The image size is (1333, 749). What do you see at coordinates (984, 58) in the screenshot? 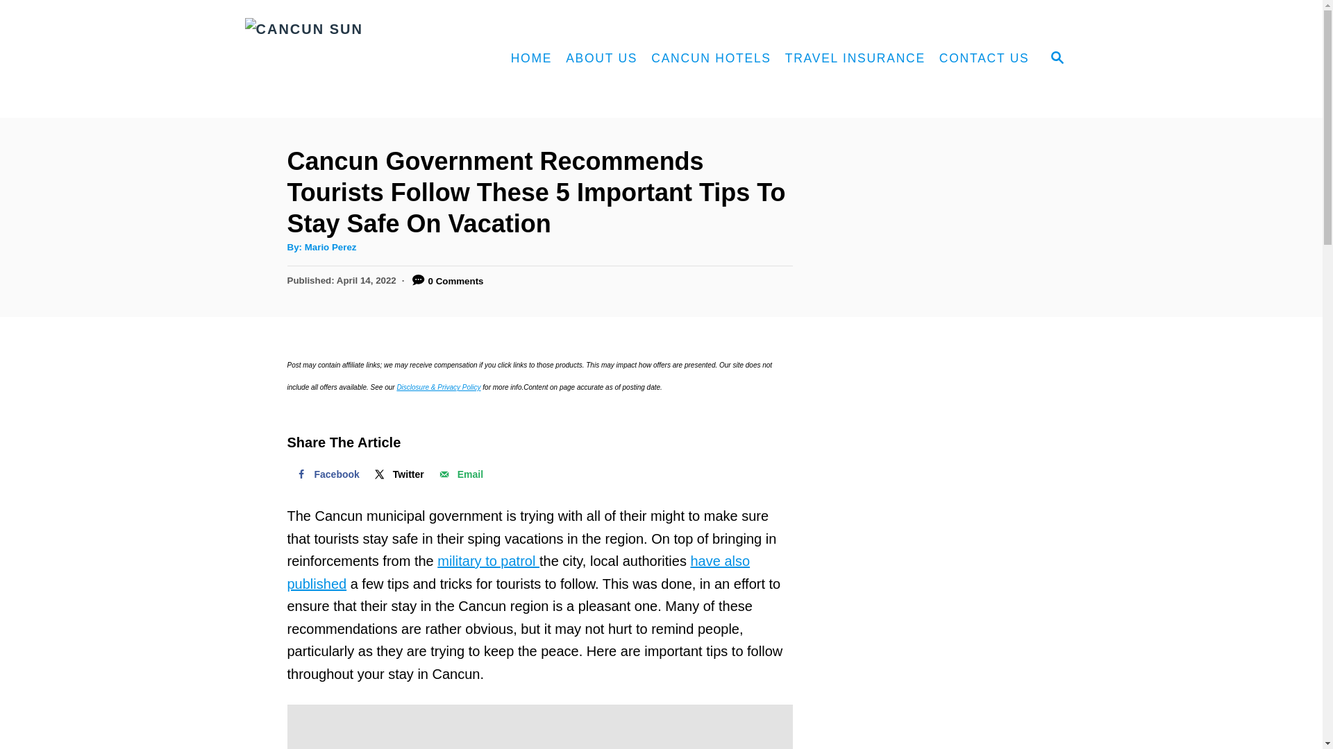
I see `CONTACT US` at bounding box center [984, 58].